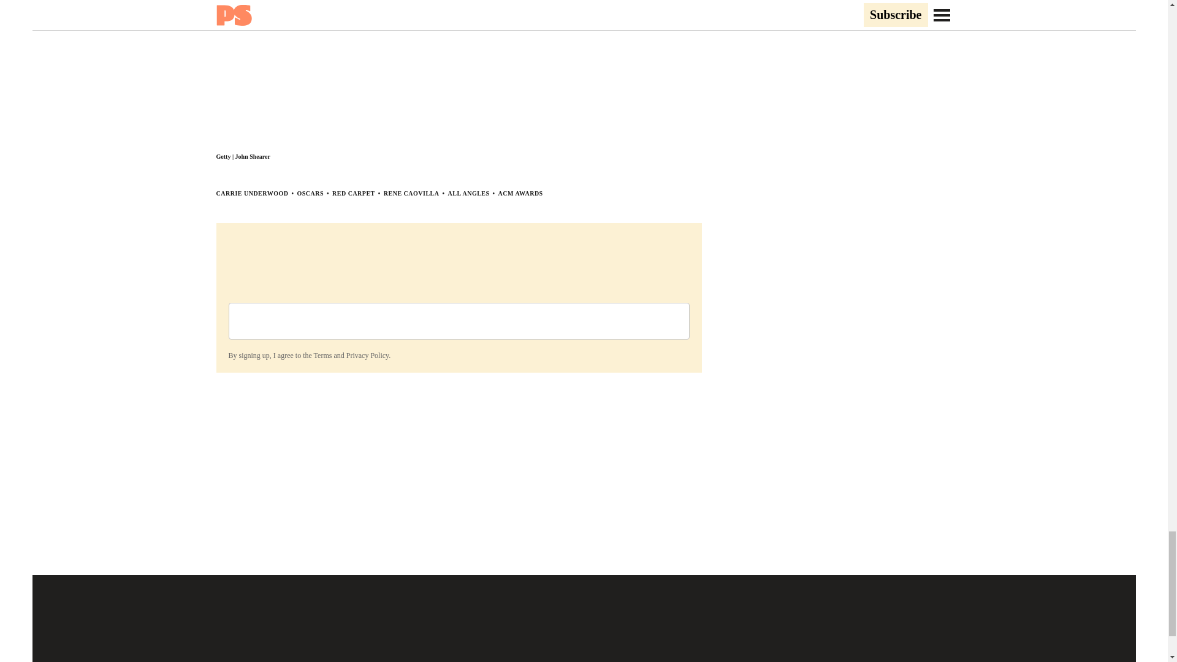 The width and height of the screenshot is (1177, 662). I want to click on CARRIE UNDERWOOD, so click(251, 192).